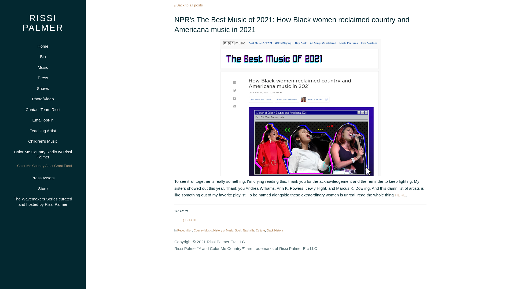 The width and height of the screenshot is (515, 289). What do you see at coordinates (189, 5) in the screenshot?
I see `Back to all posts` at bounding box center [189, 5].